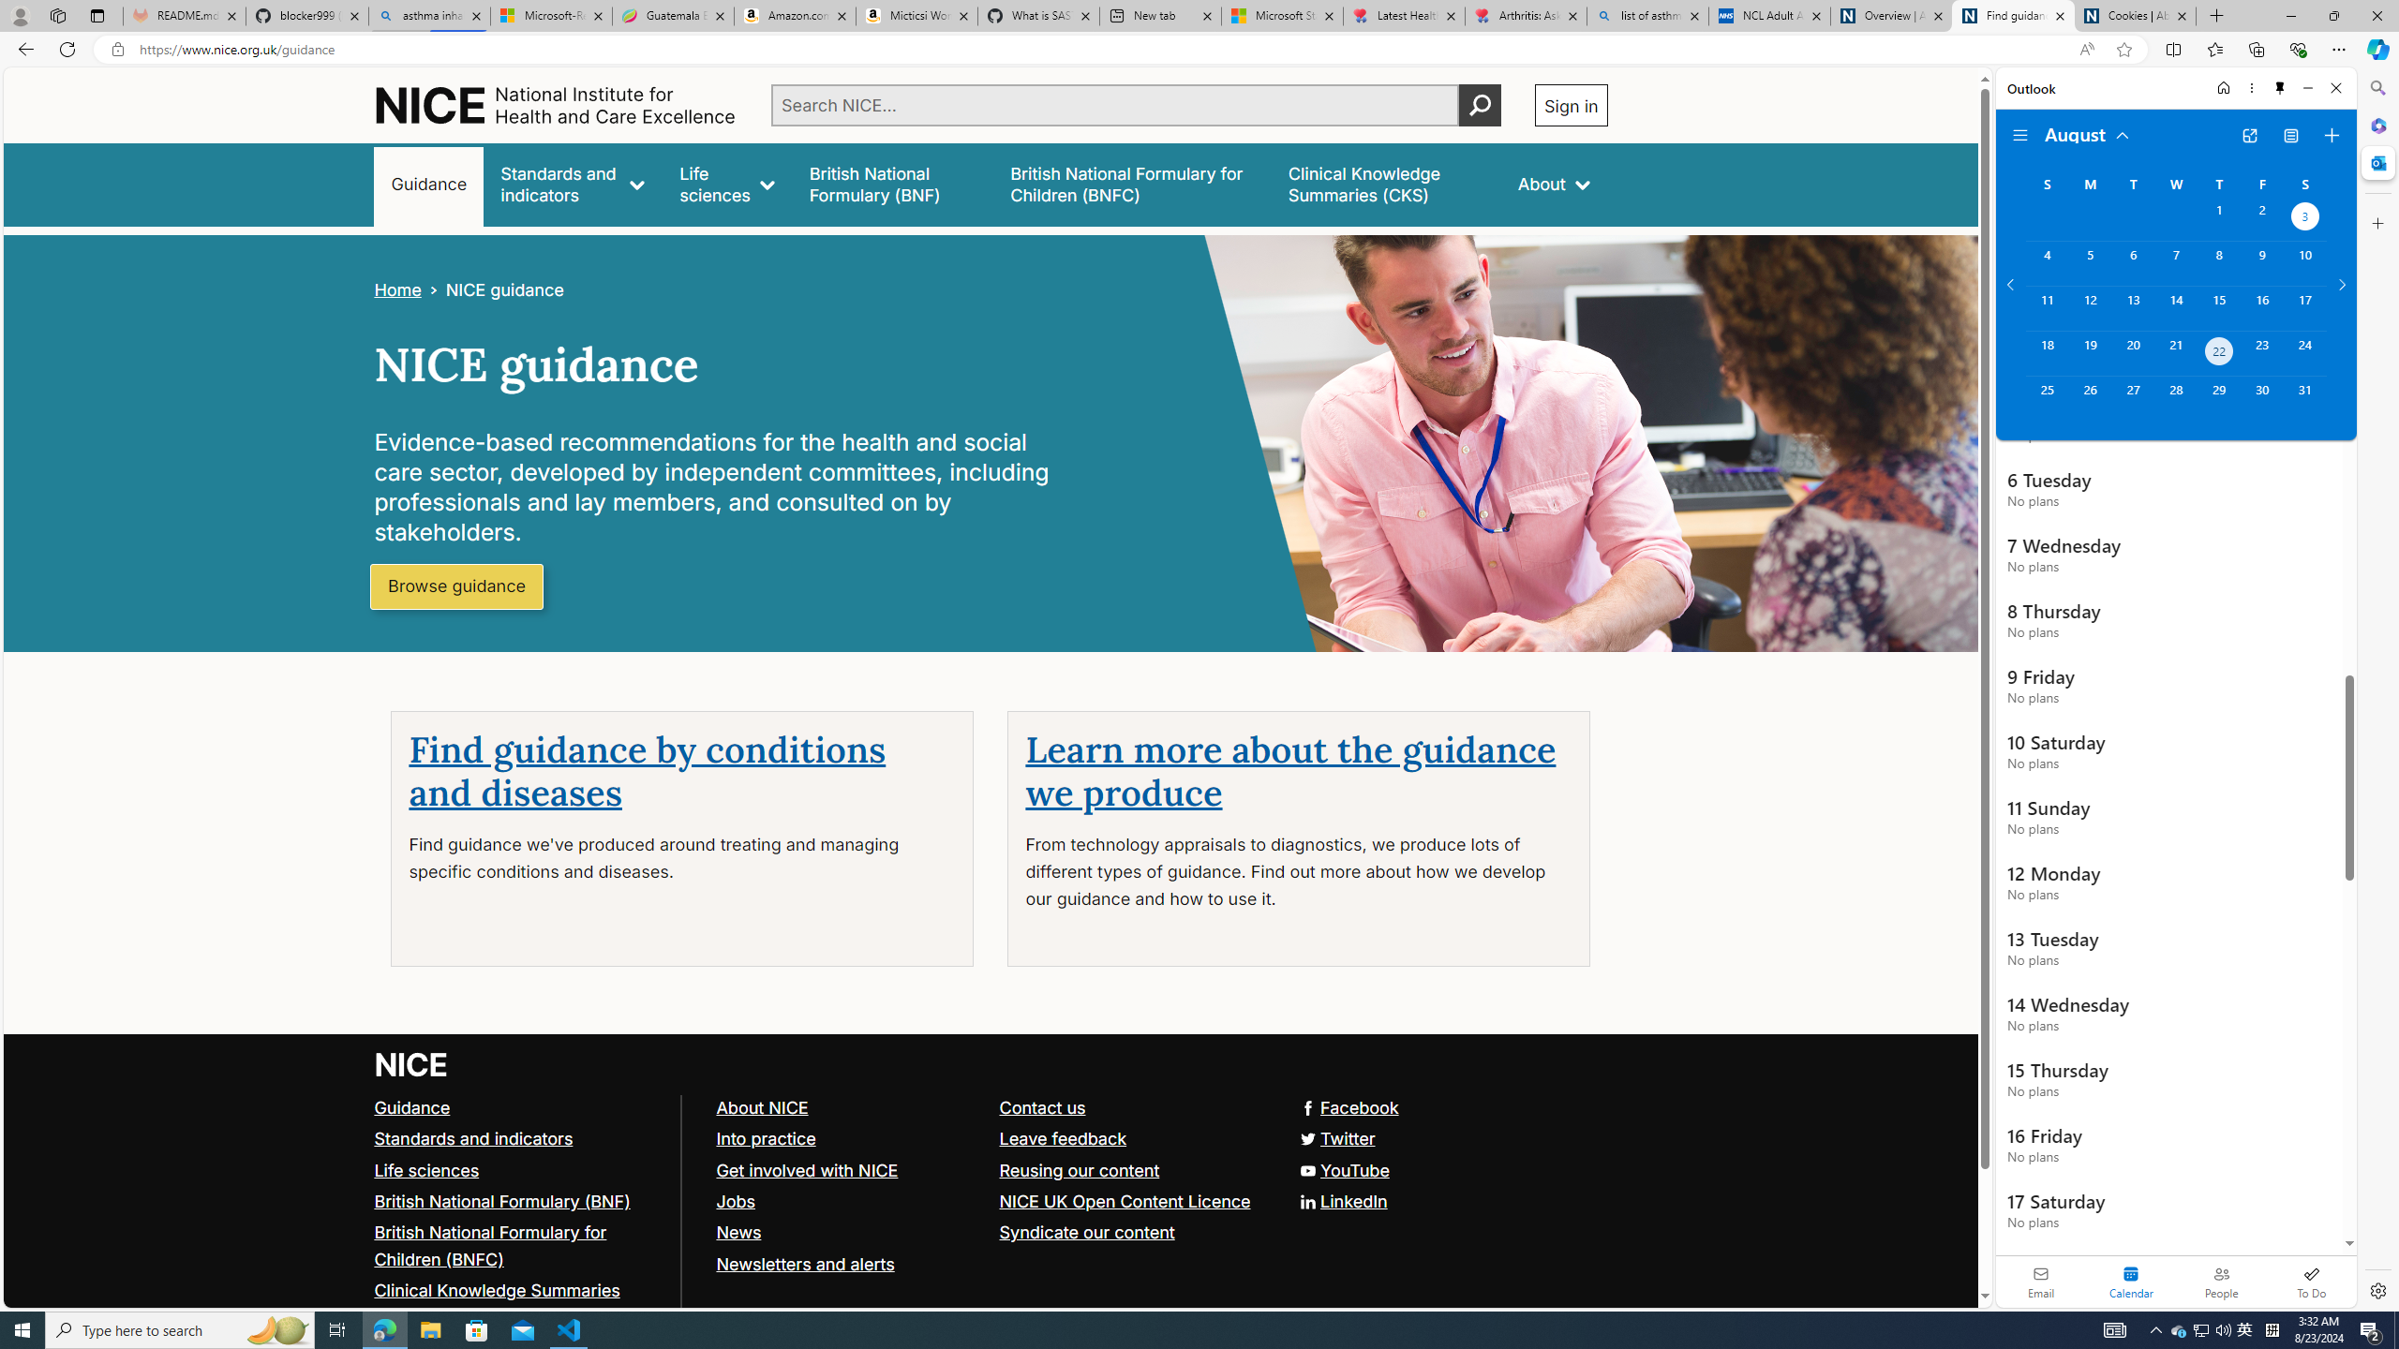 The width and height of the screenshot is (2399, 1349). What do you see at coordinates (2089, 398) in the screenshot?
I see `Monday, August 26, 2024. ` at bounding box center [2089, 398].